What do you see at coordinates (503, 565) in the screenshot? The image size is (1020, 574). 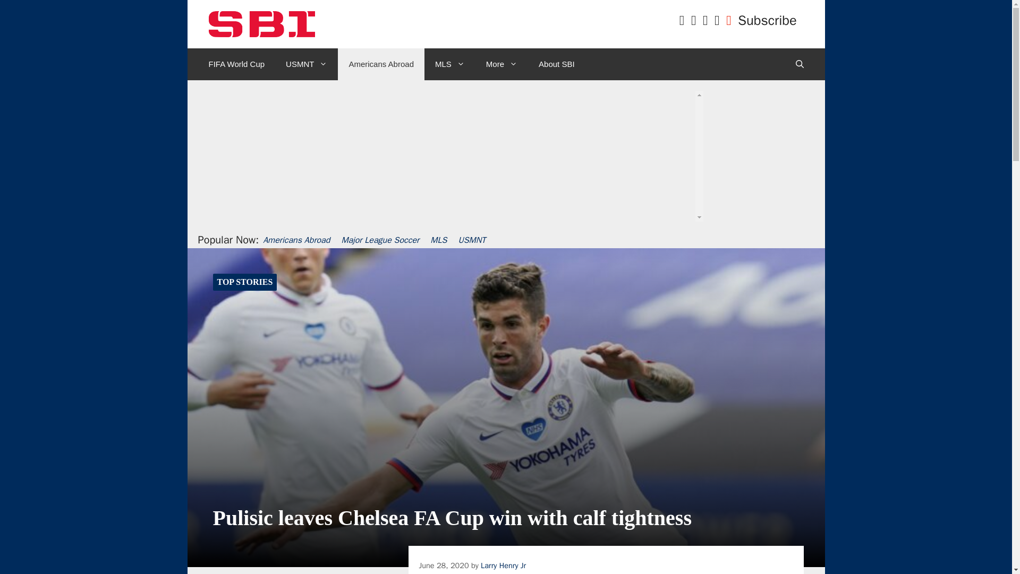 I see `View all posts by Larry Henry Jr` at bounding box center [503, 565].